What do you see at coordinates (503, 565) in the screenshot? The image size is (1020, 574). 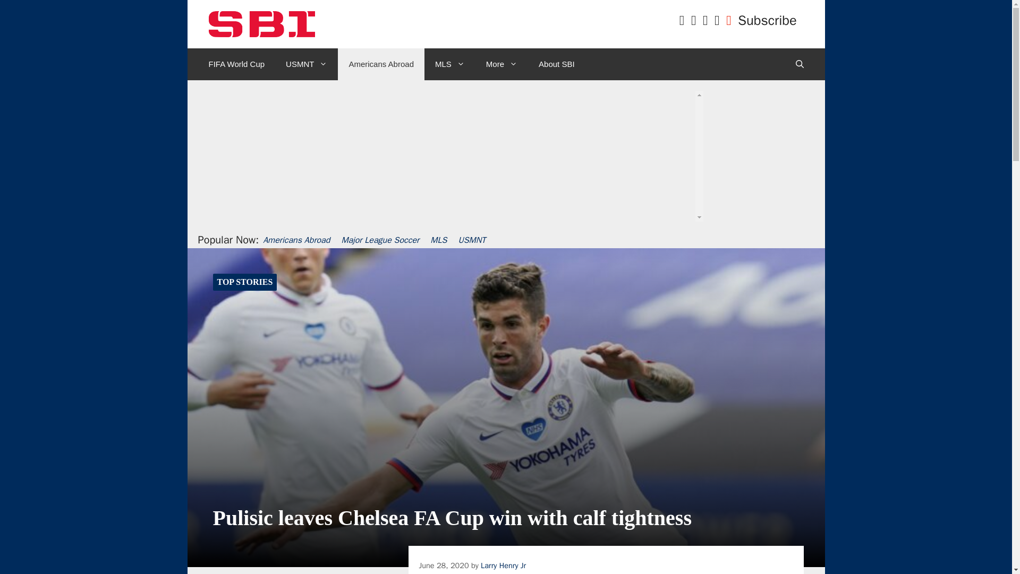 I see `View all posts by Larry Henry Jr` at bounding box center [503, 565].